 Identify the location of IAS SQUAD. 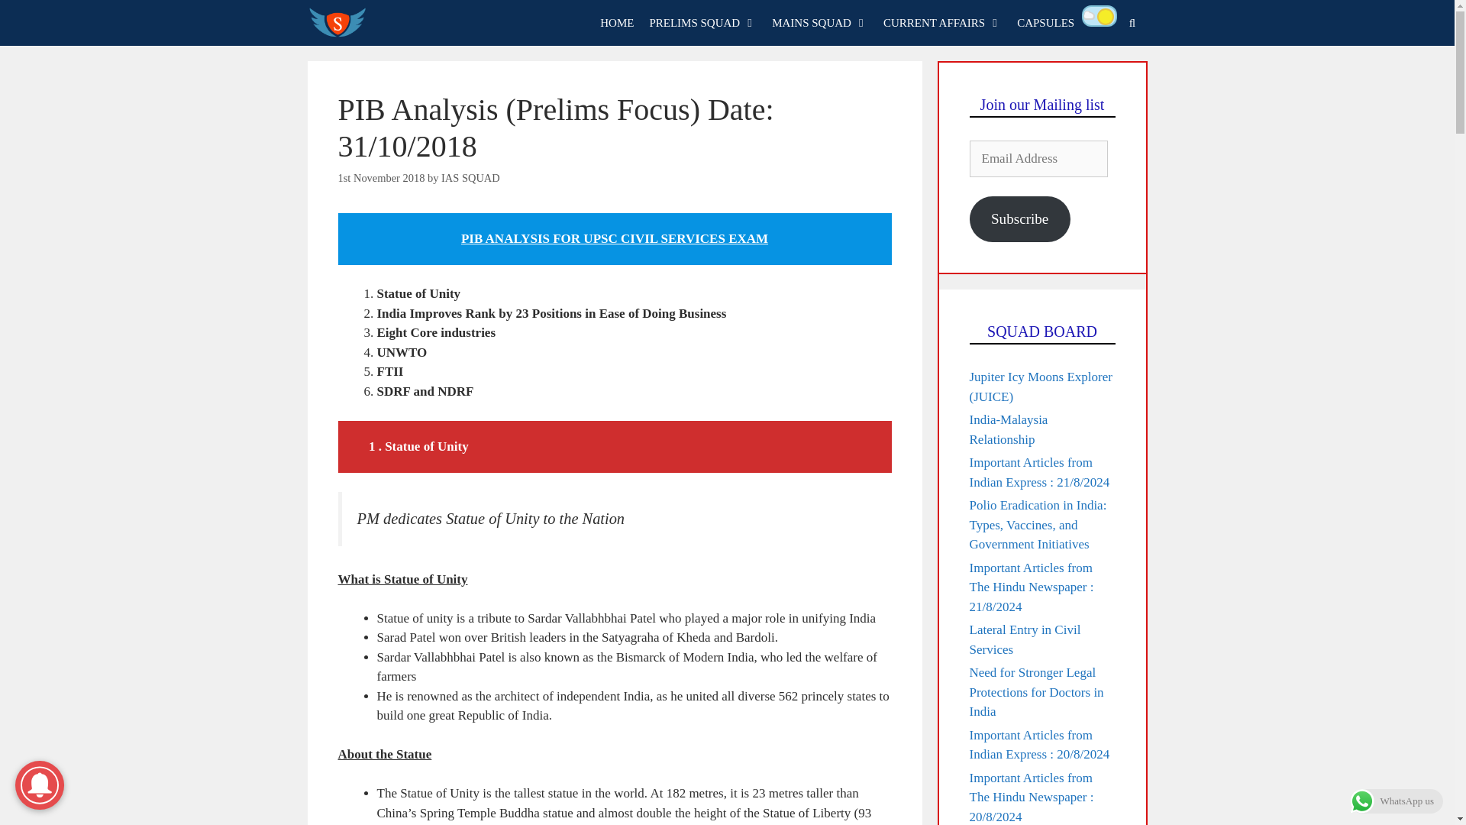
(341, 23).